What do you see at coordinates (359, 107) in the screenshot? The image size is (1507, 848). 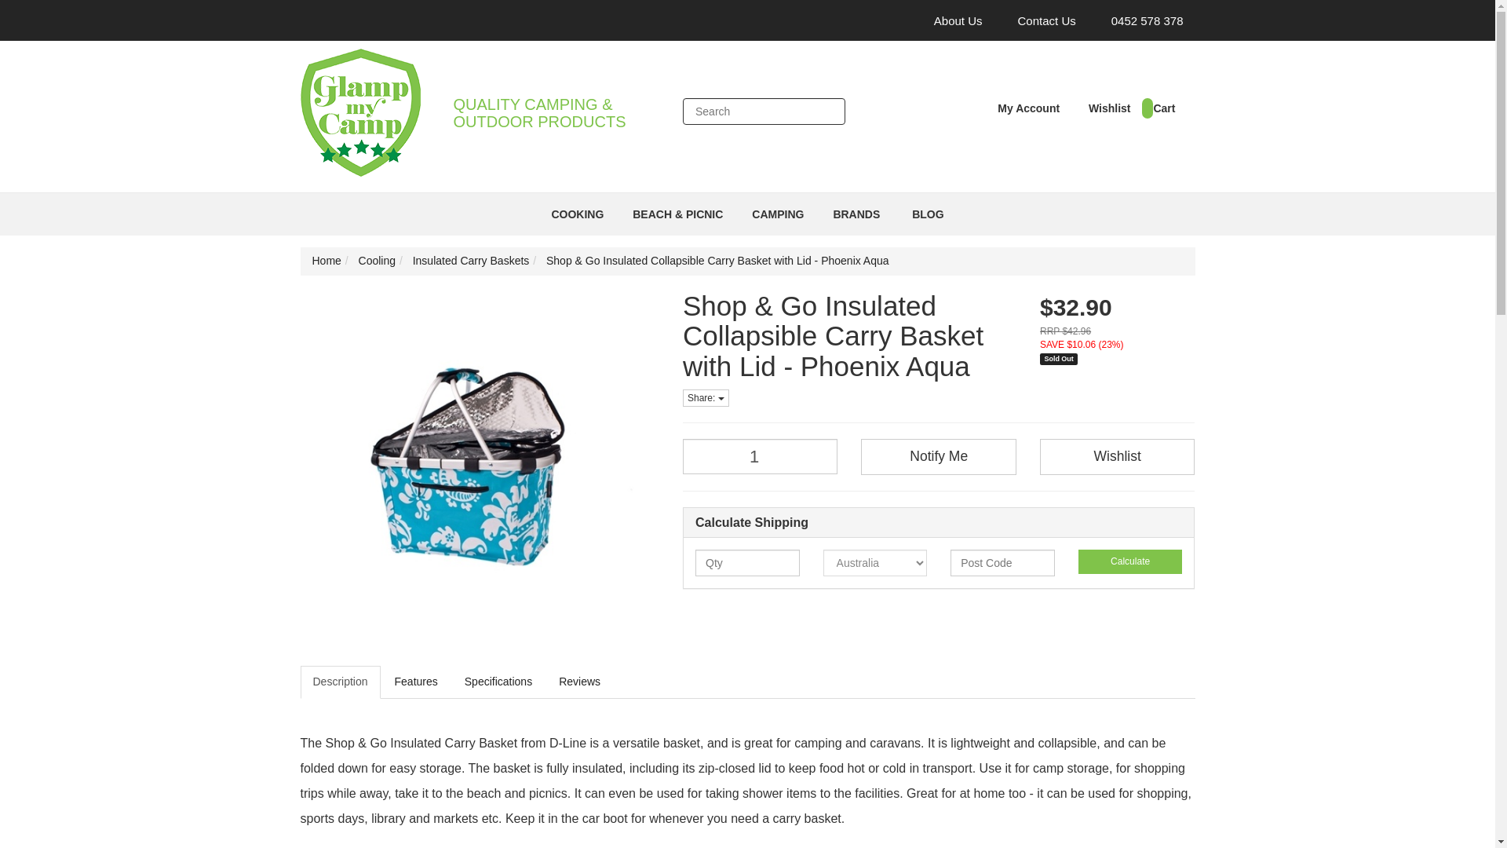 I see `Glamp My Camp Pty Limited` at bounding box center [359, 107].